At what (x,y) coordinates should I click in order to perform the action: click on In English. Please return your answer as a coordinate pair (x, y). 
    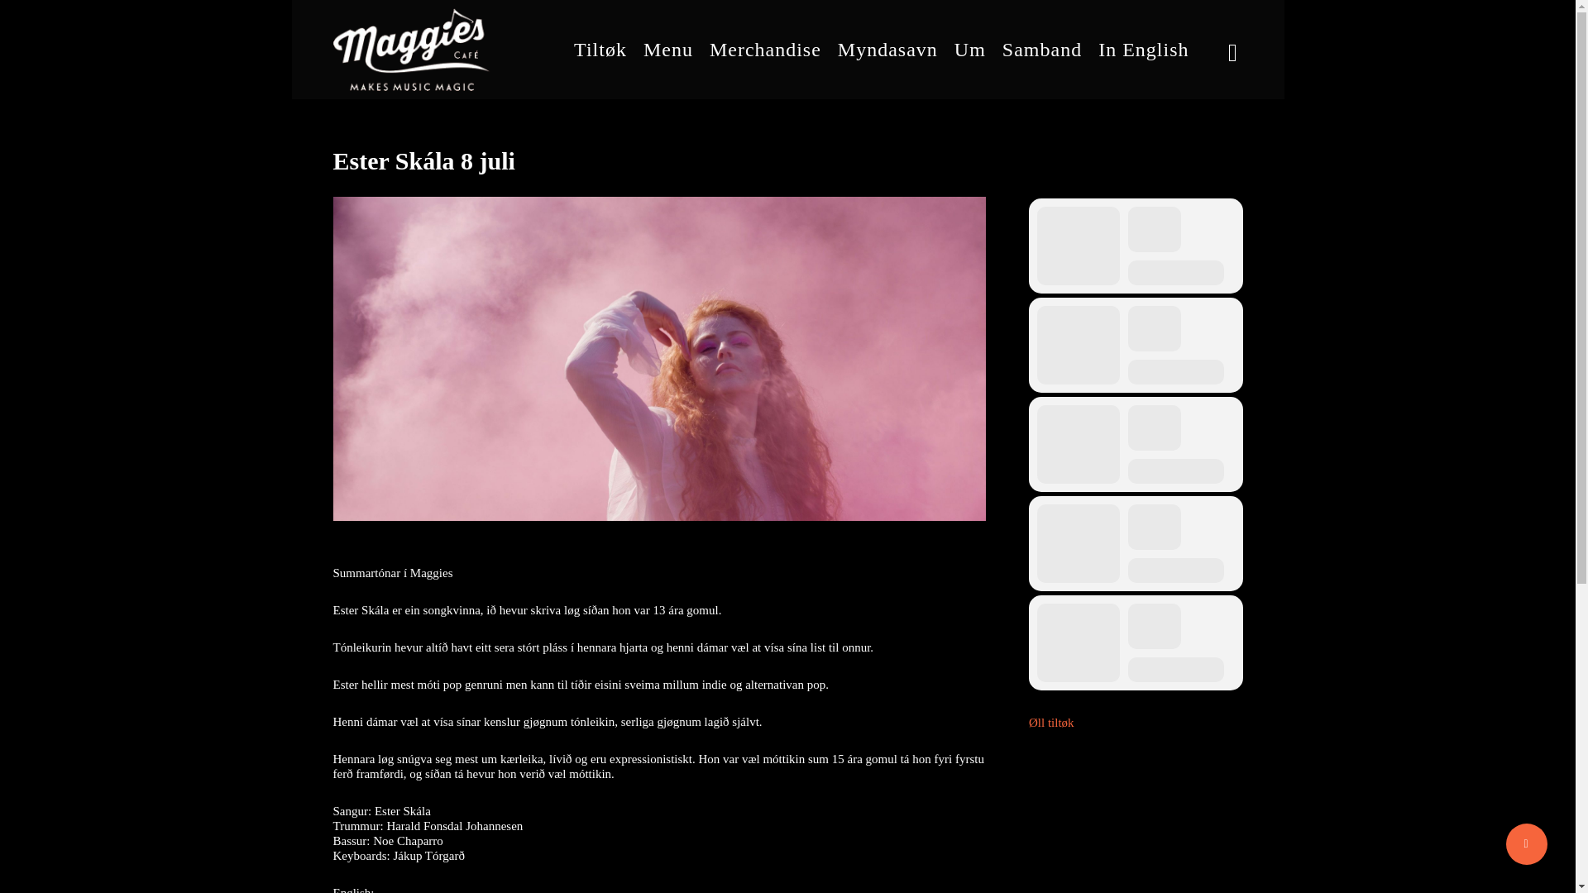
    Looking at the image, I should click on (1143, 50).